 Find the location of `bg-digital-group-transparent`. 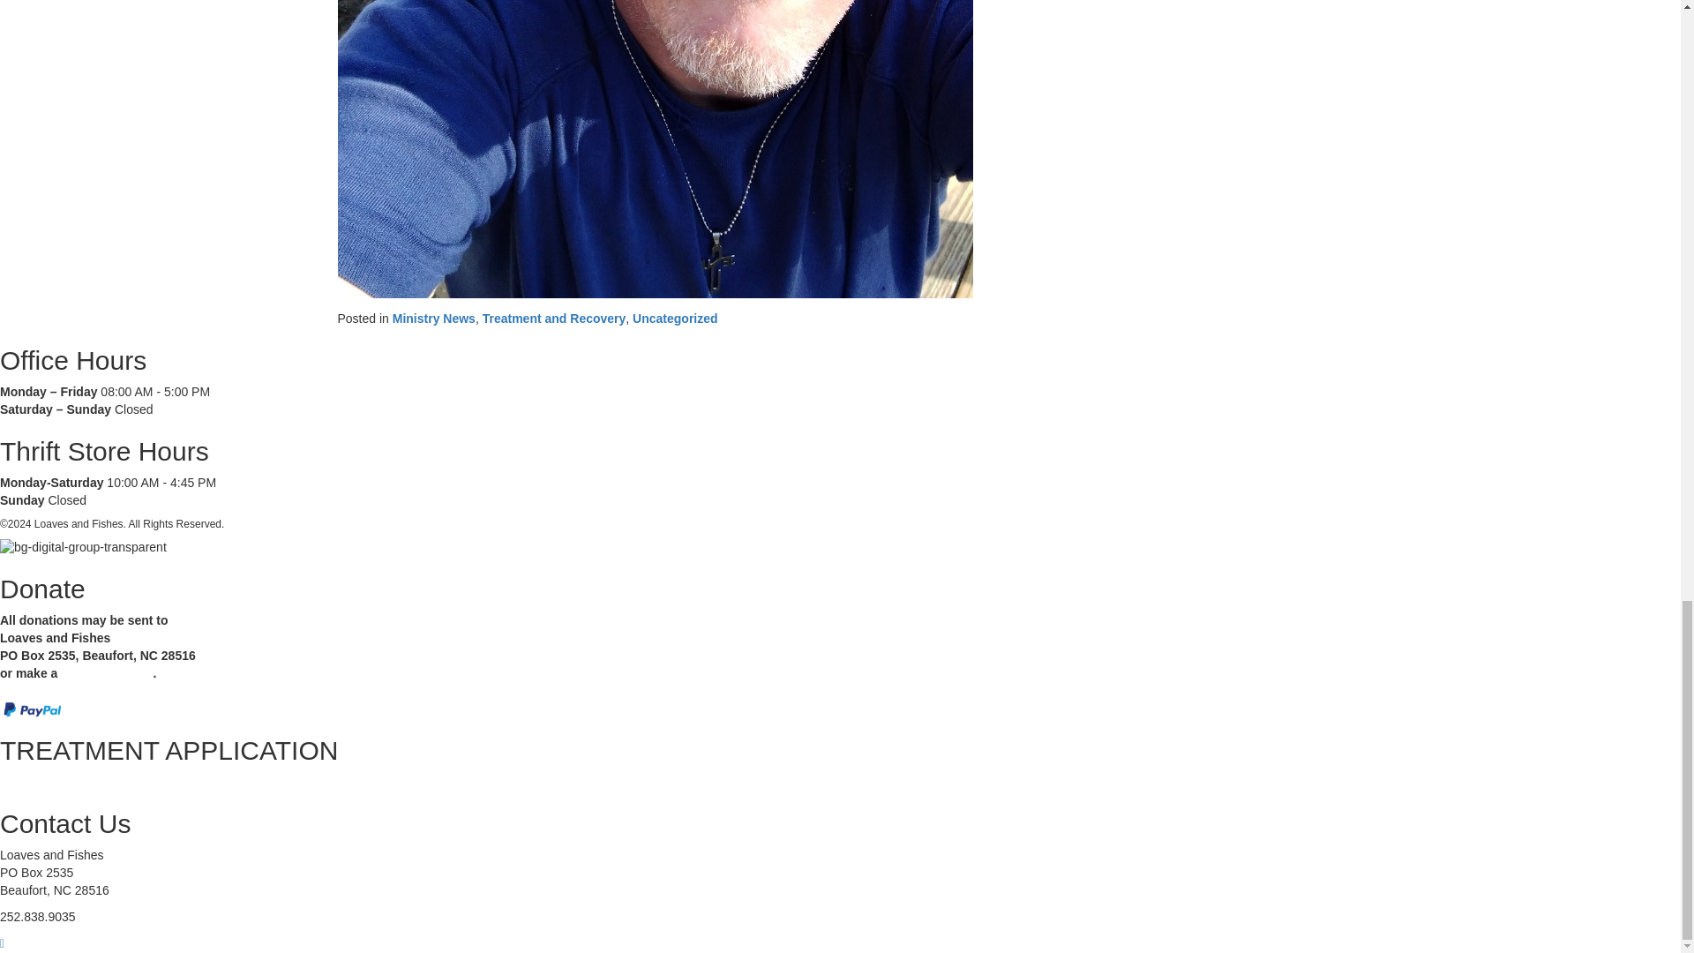

bg-digital-group-transparent is located at coordinates (86, 545).